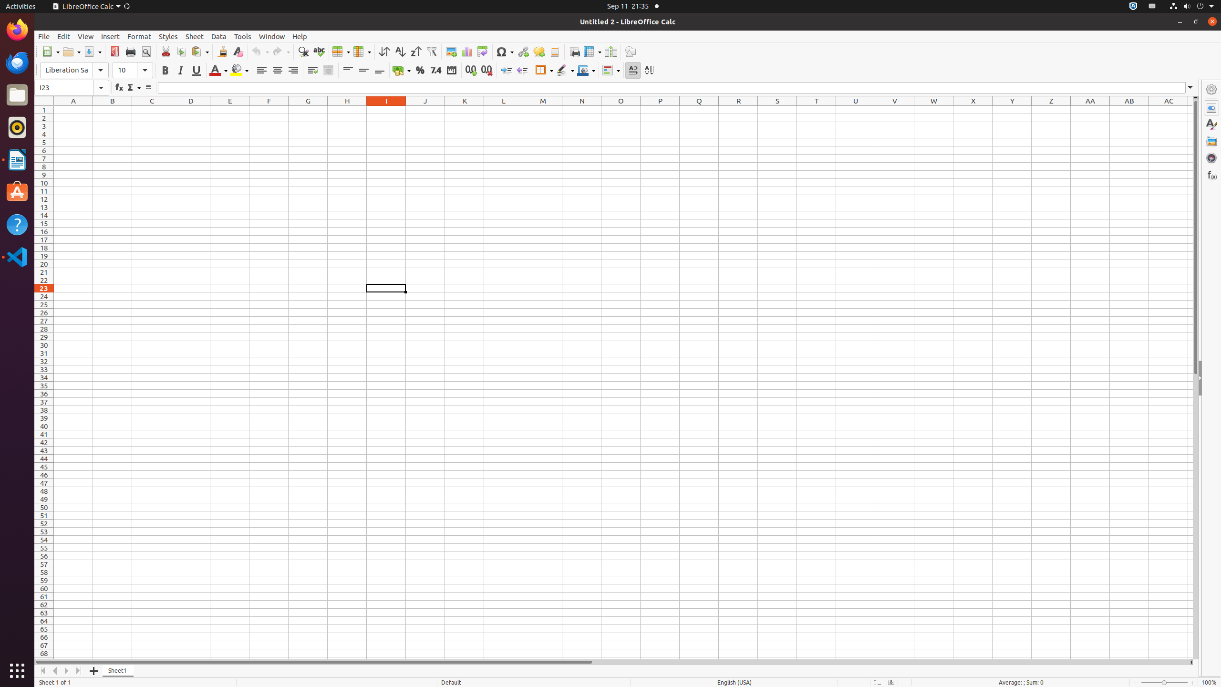 The height and width of the screenshot is (687, 1221). I want to click on New, so click(51, 52).